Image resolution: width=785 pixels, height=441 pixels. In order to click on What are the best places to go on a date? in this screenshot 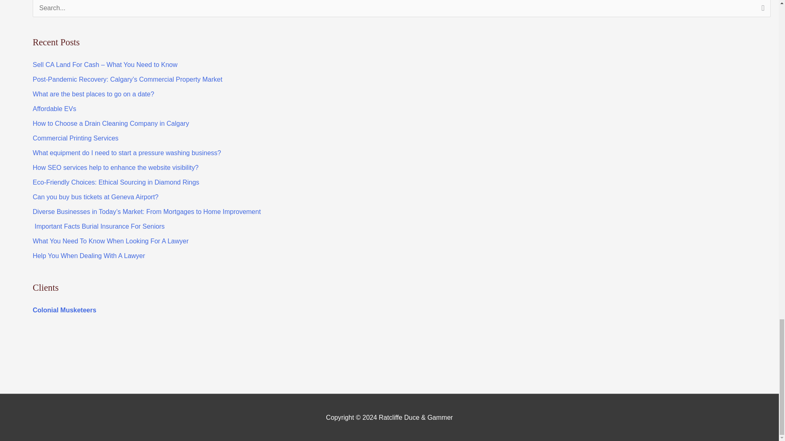, I will do `click(93, 94)`.